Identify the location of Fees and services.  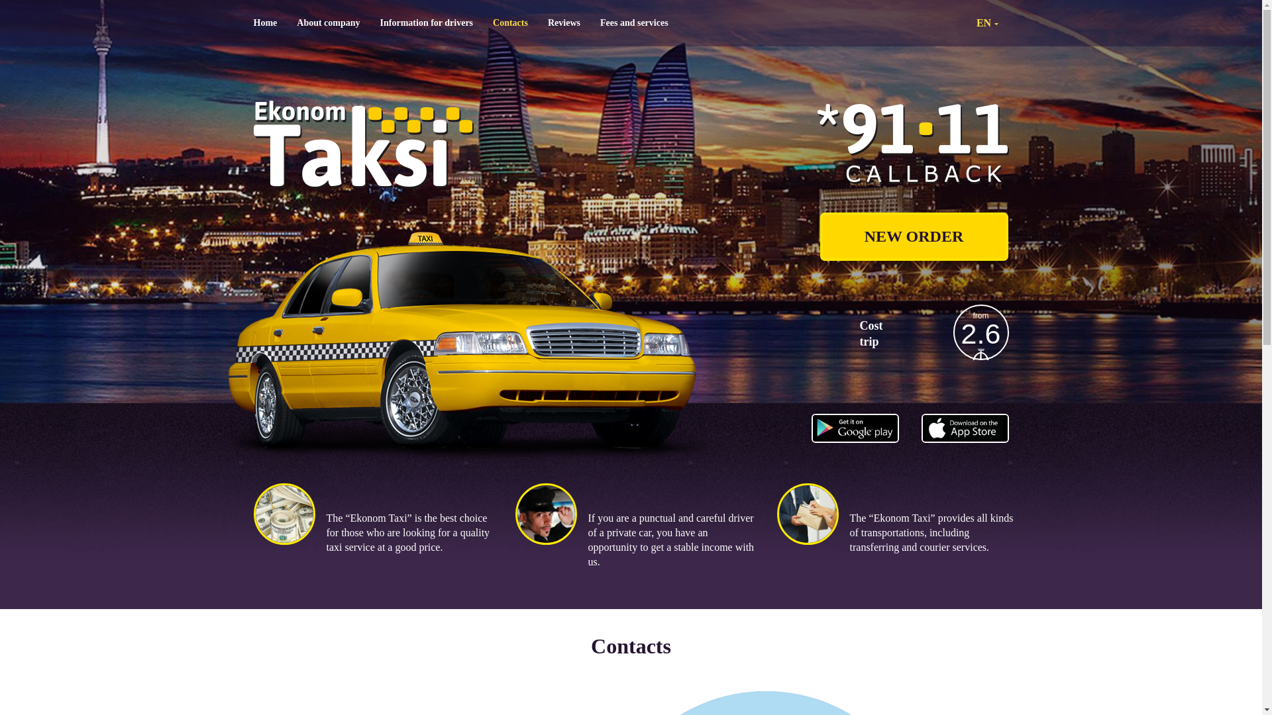
(635, 23).